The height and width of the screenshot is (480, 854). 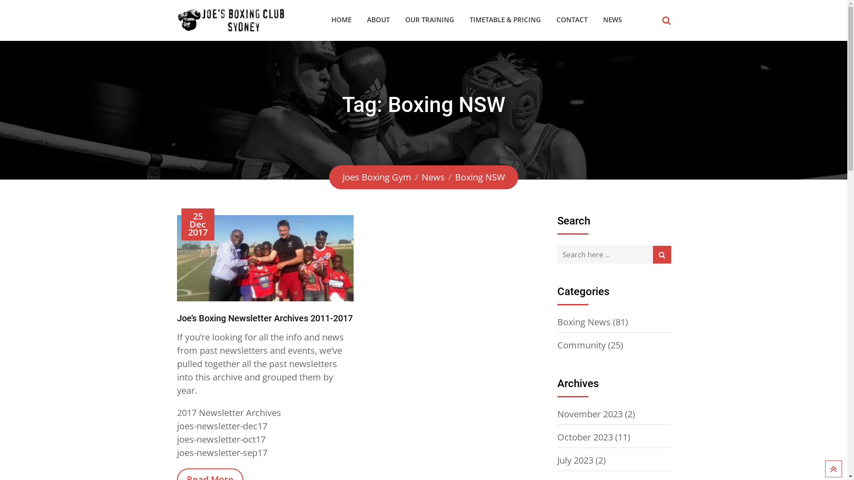 I want to click on ABOUT, so click(x=378, y=20).